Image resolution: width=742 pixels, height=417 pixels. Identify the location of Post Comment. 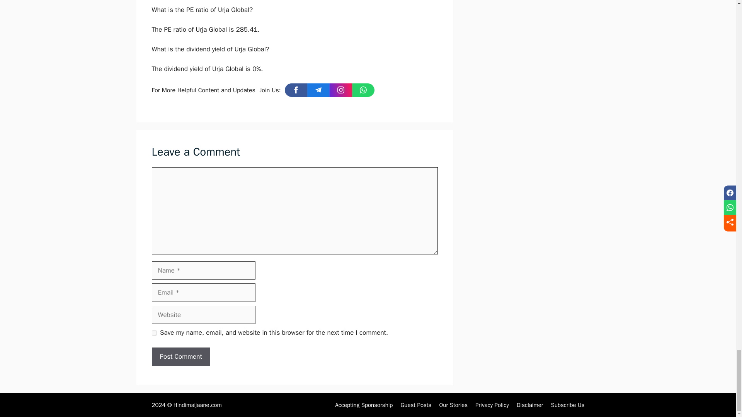
(180, 357).